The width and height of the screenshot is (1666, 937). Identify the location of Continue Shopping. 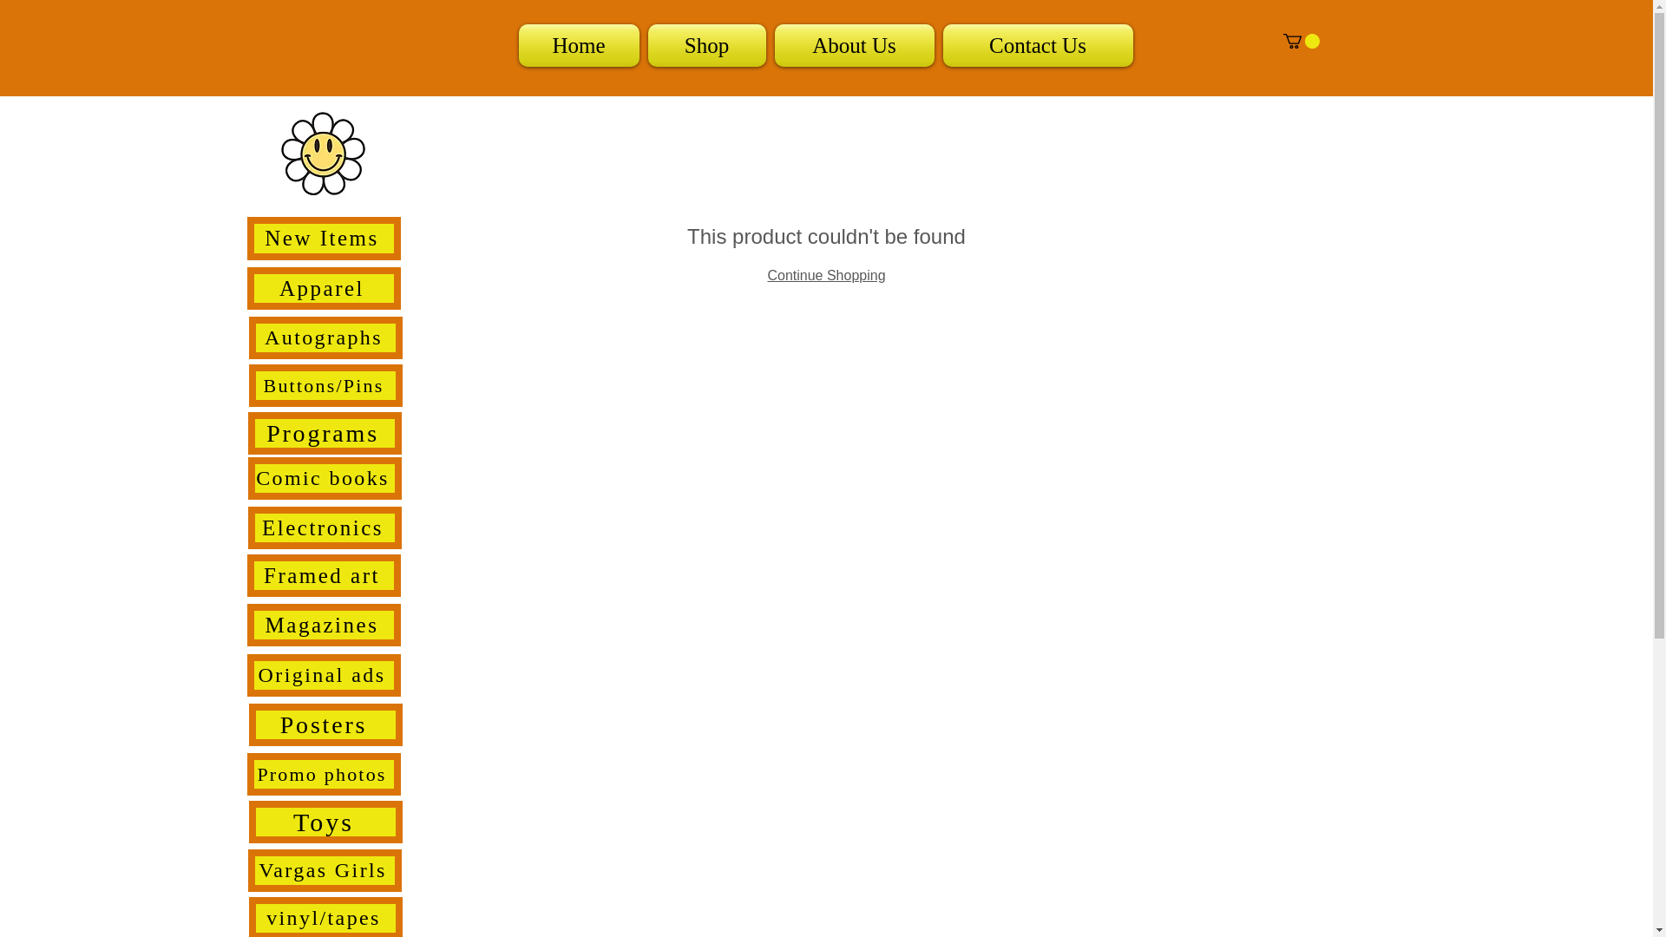
(825, 275).